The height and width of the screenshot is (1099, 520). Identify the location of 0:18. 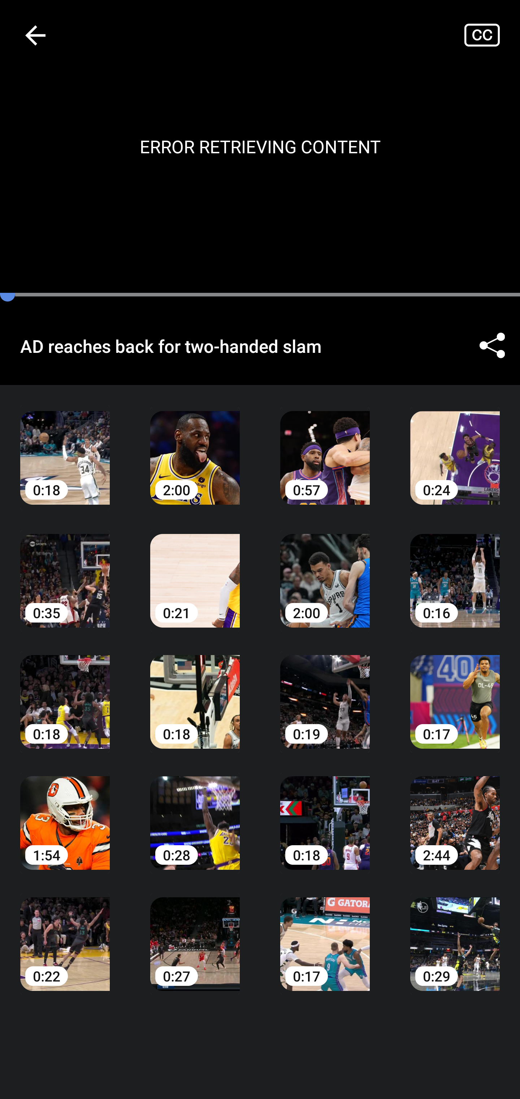
(325, 813).